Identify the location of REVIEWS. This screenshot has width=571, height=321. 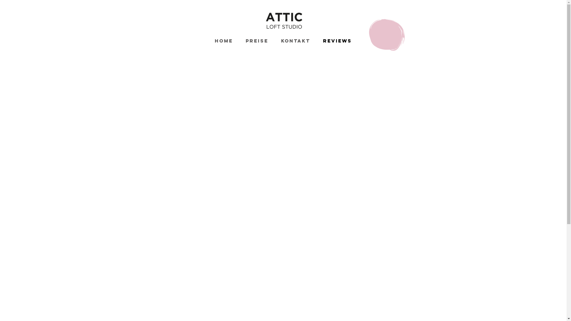
(337, 41).